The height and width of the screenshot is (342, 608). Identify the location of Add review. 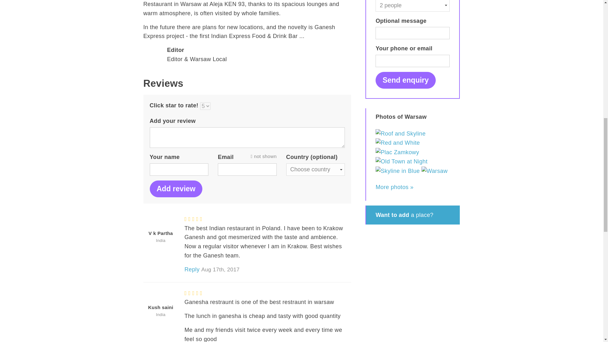
(176, 189).